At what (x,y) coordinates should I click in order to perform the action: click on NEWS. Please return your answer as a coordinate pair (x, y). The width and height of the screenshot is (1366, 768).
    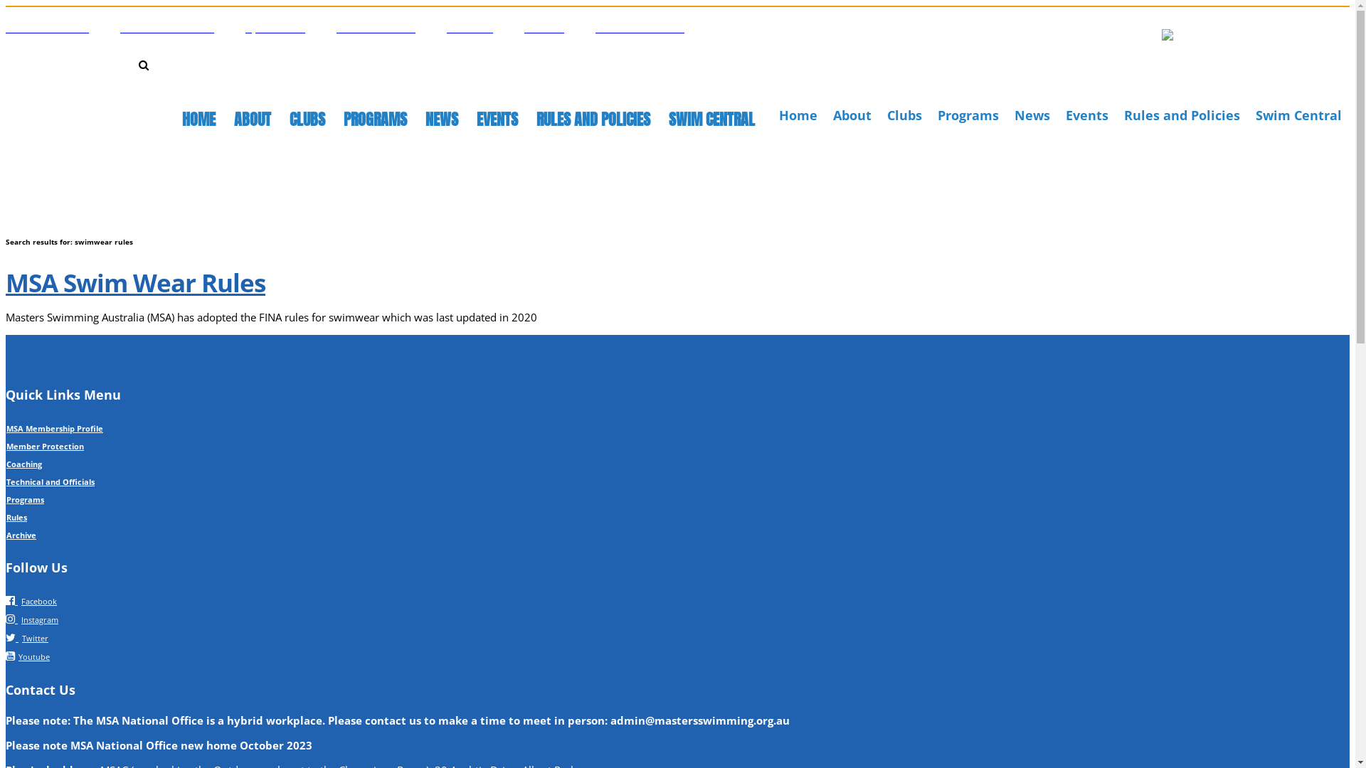
    Looking at the image, I should click on (442, 119).